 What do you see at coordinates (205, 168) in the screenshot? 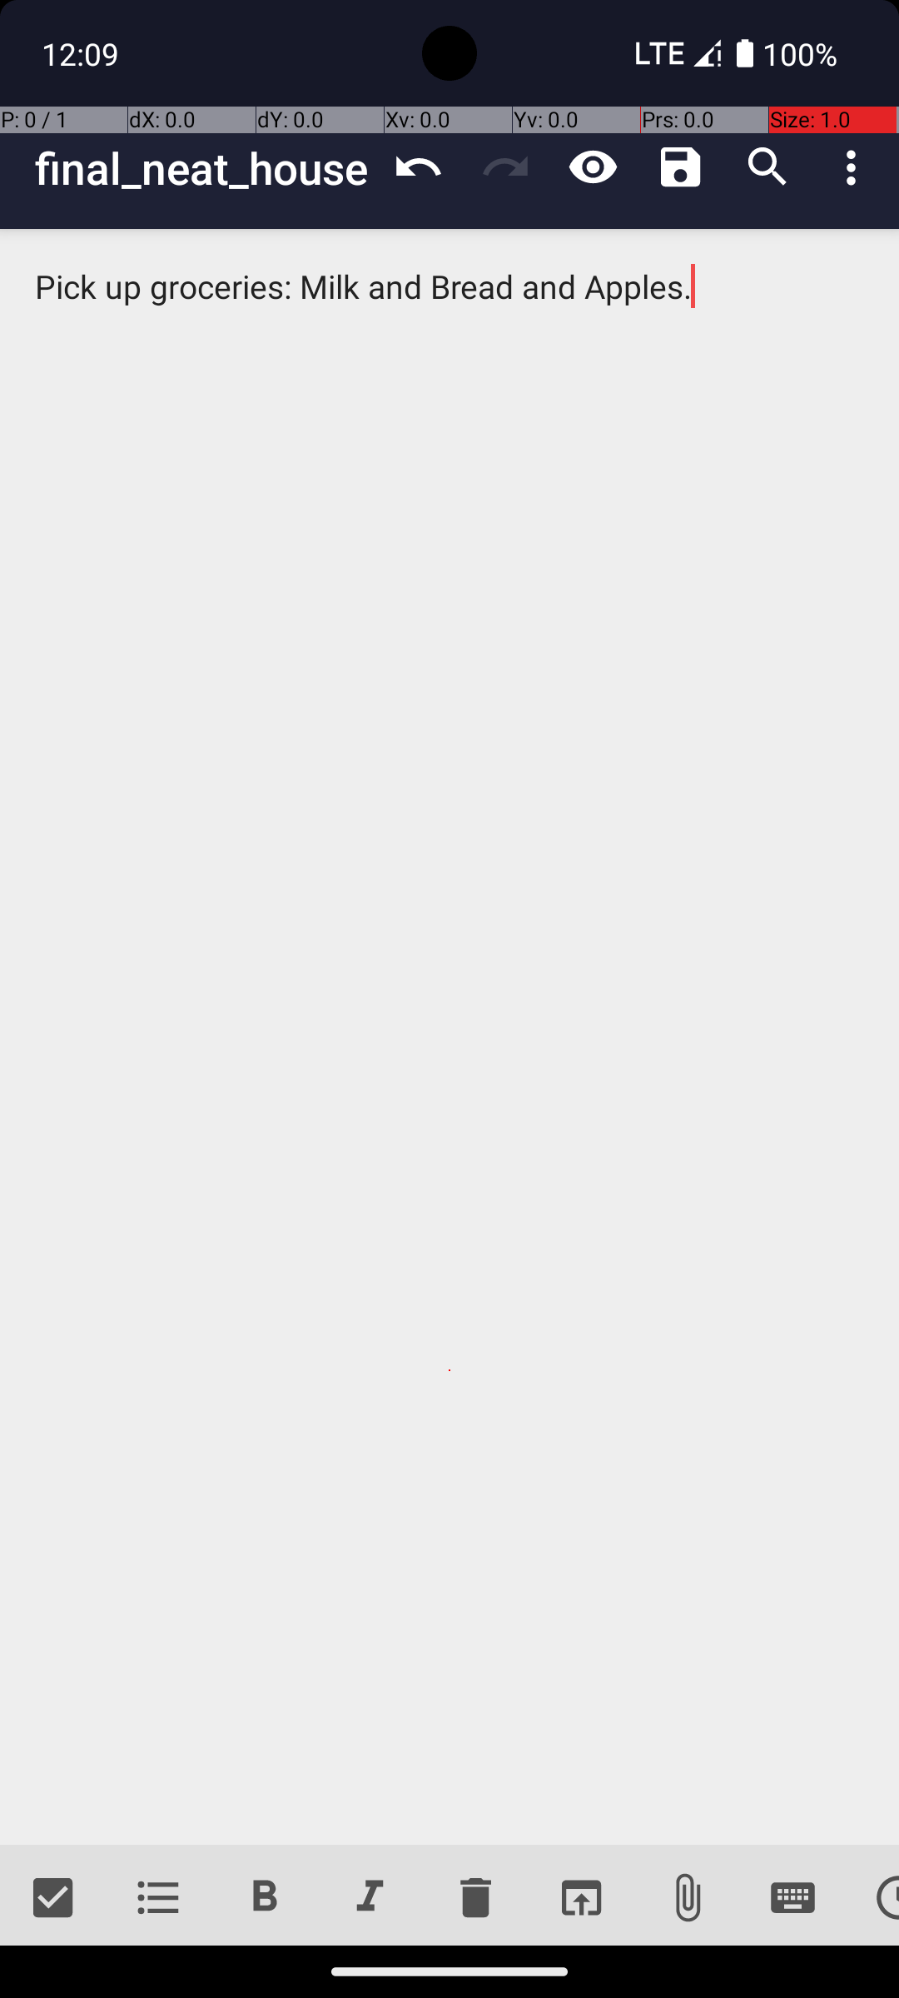
I see `final_neat_house` at bounding box center [205, 168].